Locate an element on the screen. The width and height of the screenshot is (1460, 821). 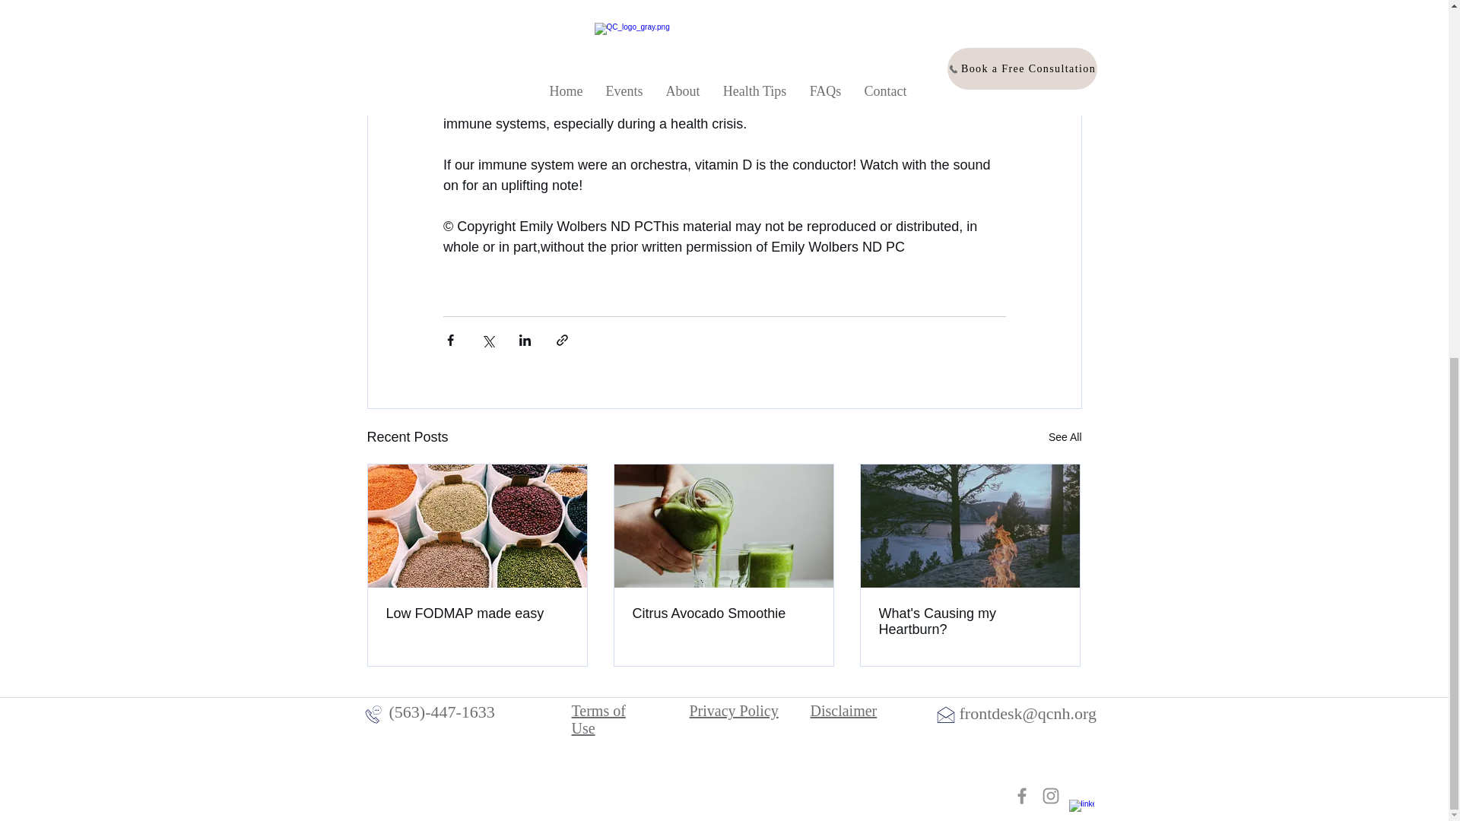
Terms of Use is located at coordinates (599, 719).